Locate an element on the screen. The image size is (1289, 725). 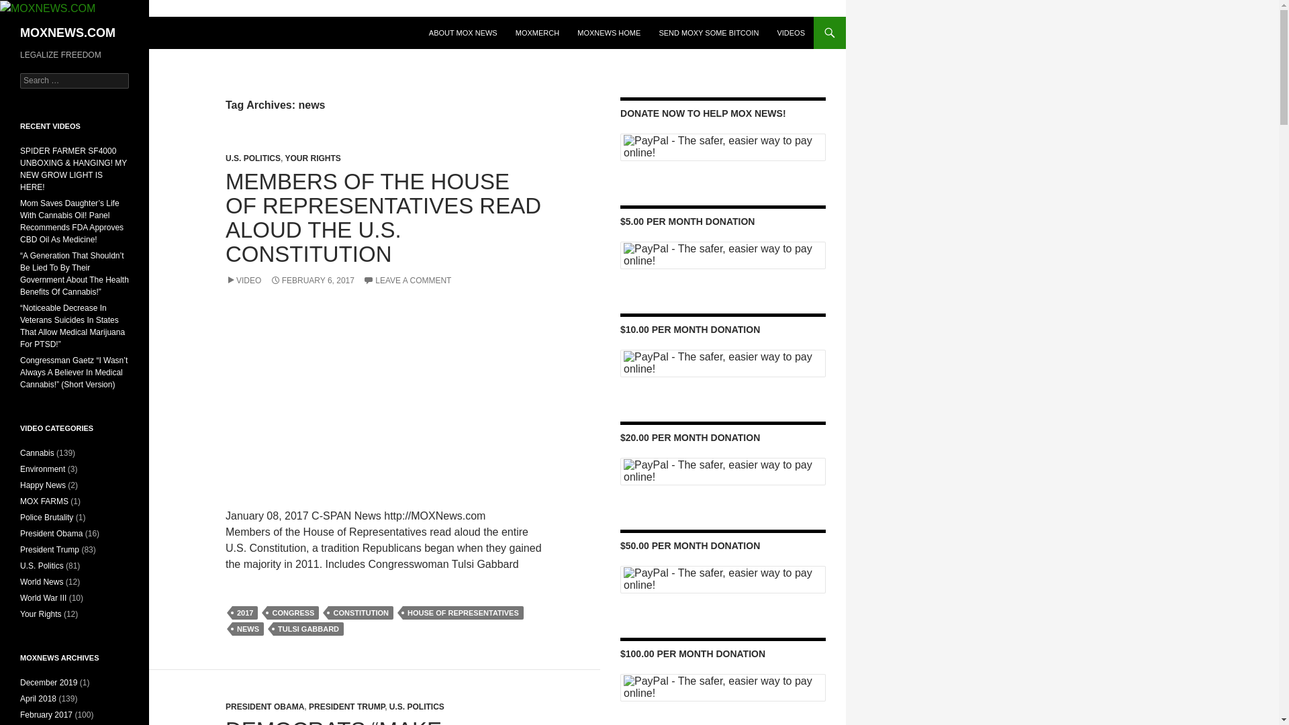
LEAVE A COMMENT is located at coordinates (407, 281).